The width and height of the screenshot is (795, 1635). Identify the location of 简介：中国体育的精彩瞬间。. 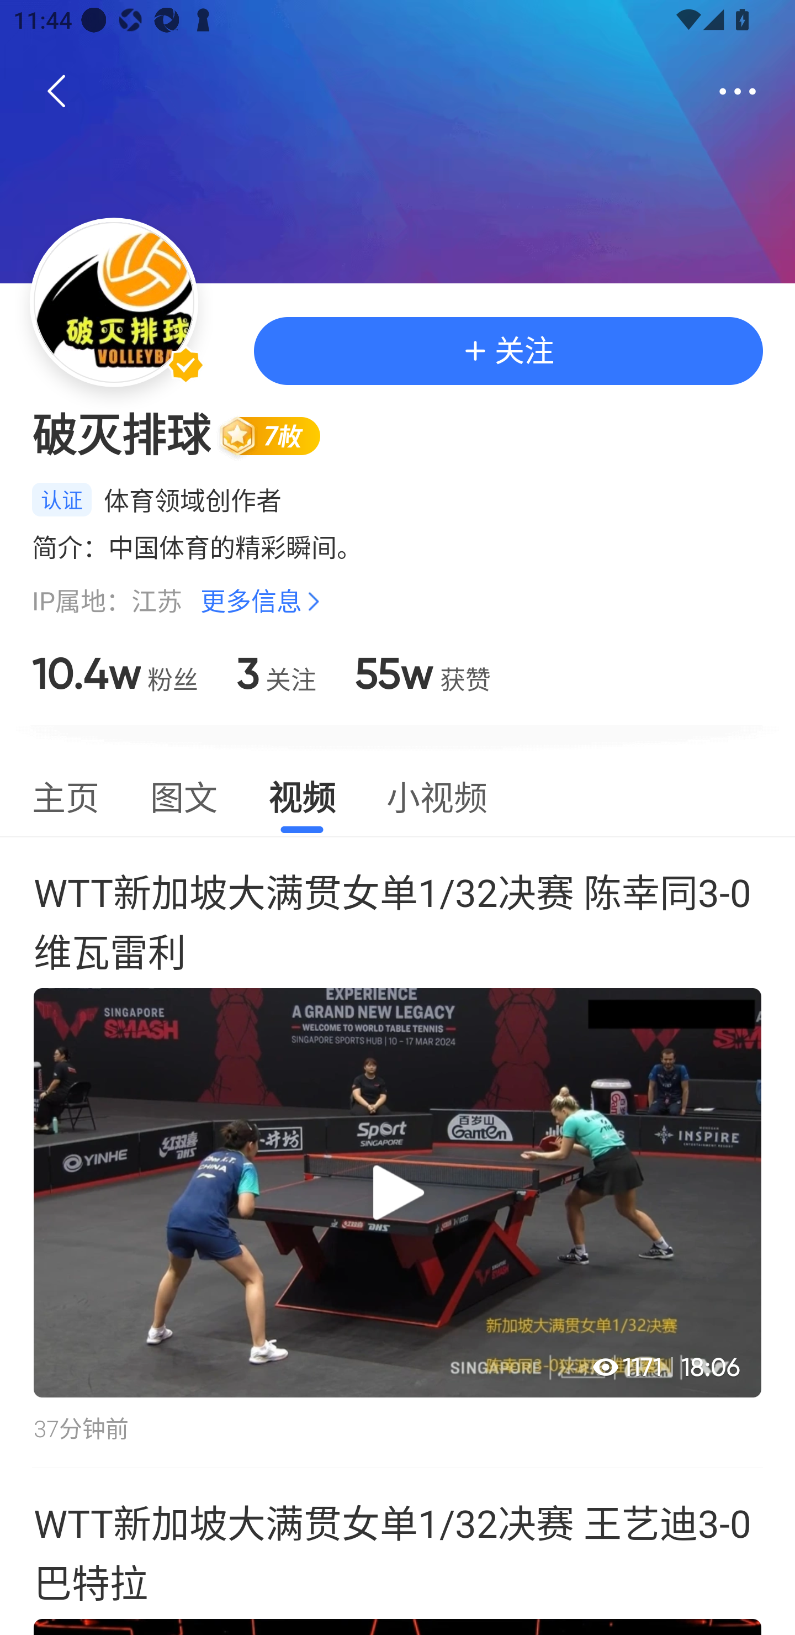
(397, 547).